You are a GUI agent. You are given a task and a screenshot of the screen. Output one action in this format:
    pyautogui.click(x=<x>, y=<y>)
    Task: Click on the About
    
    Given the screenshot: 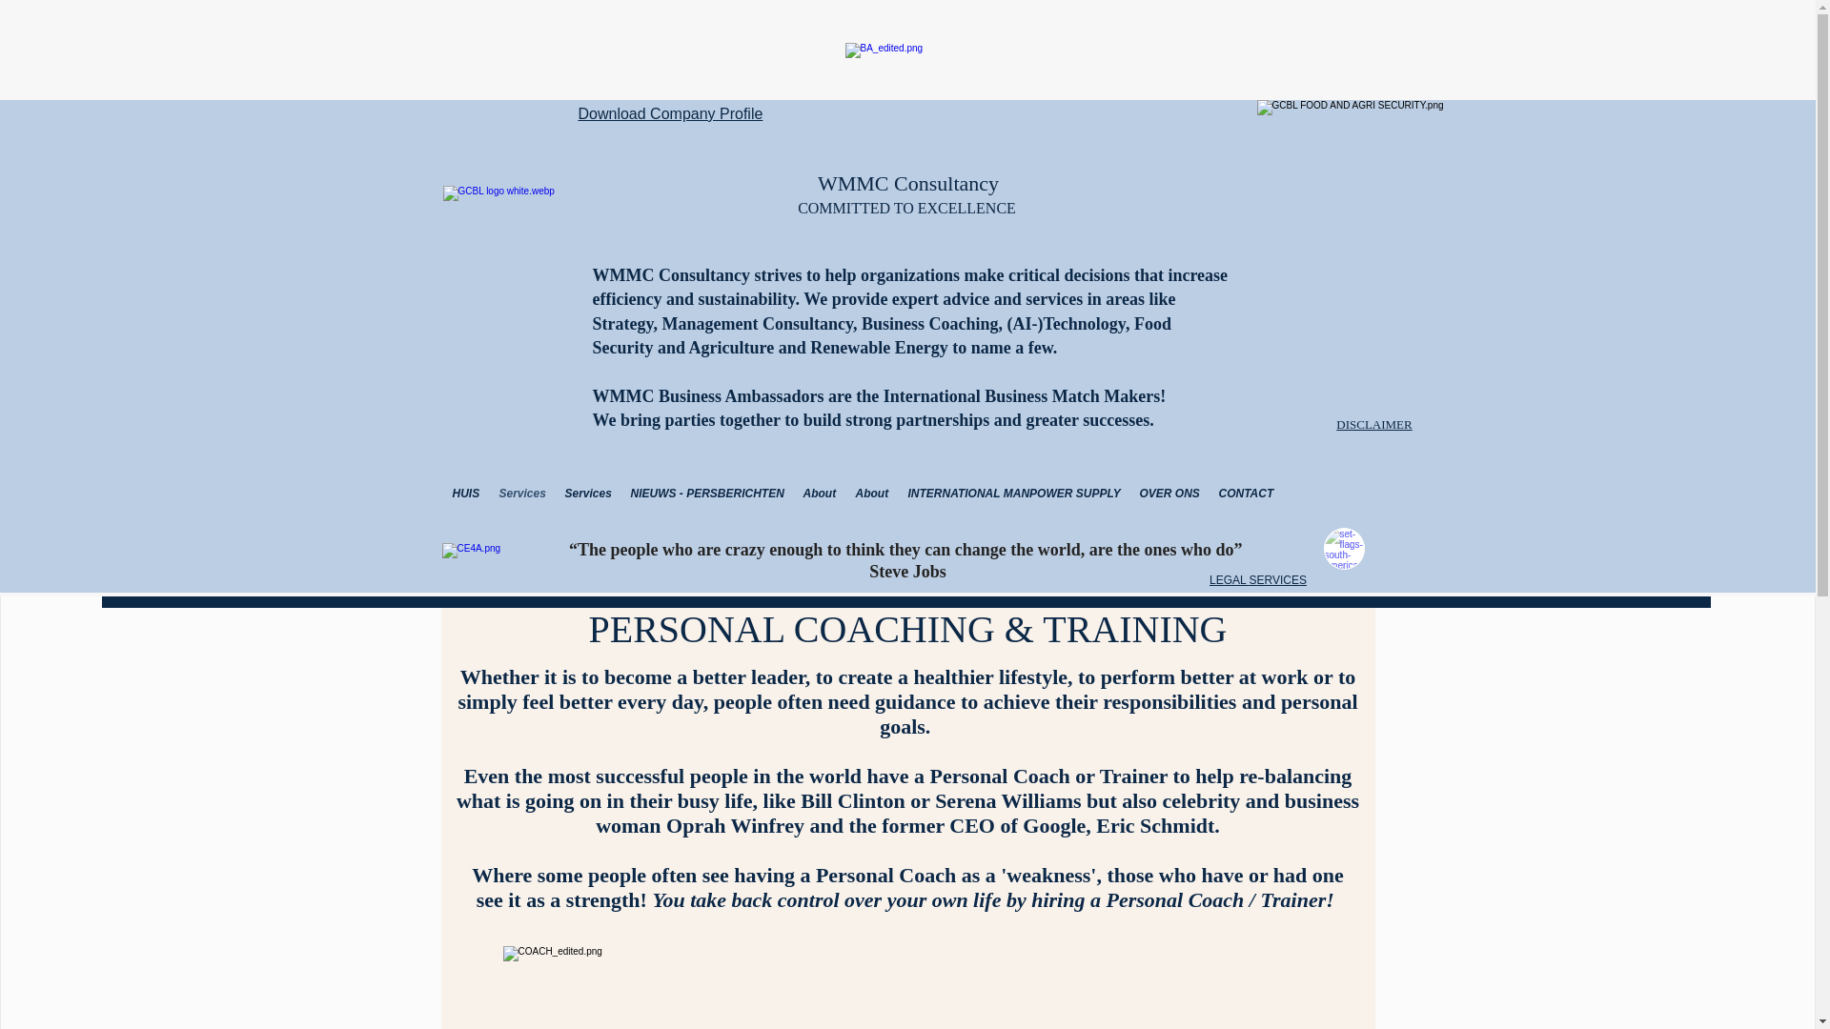 What is the action you would take?
    pyautogui.click(x=871, y=494)
    